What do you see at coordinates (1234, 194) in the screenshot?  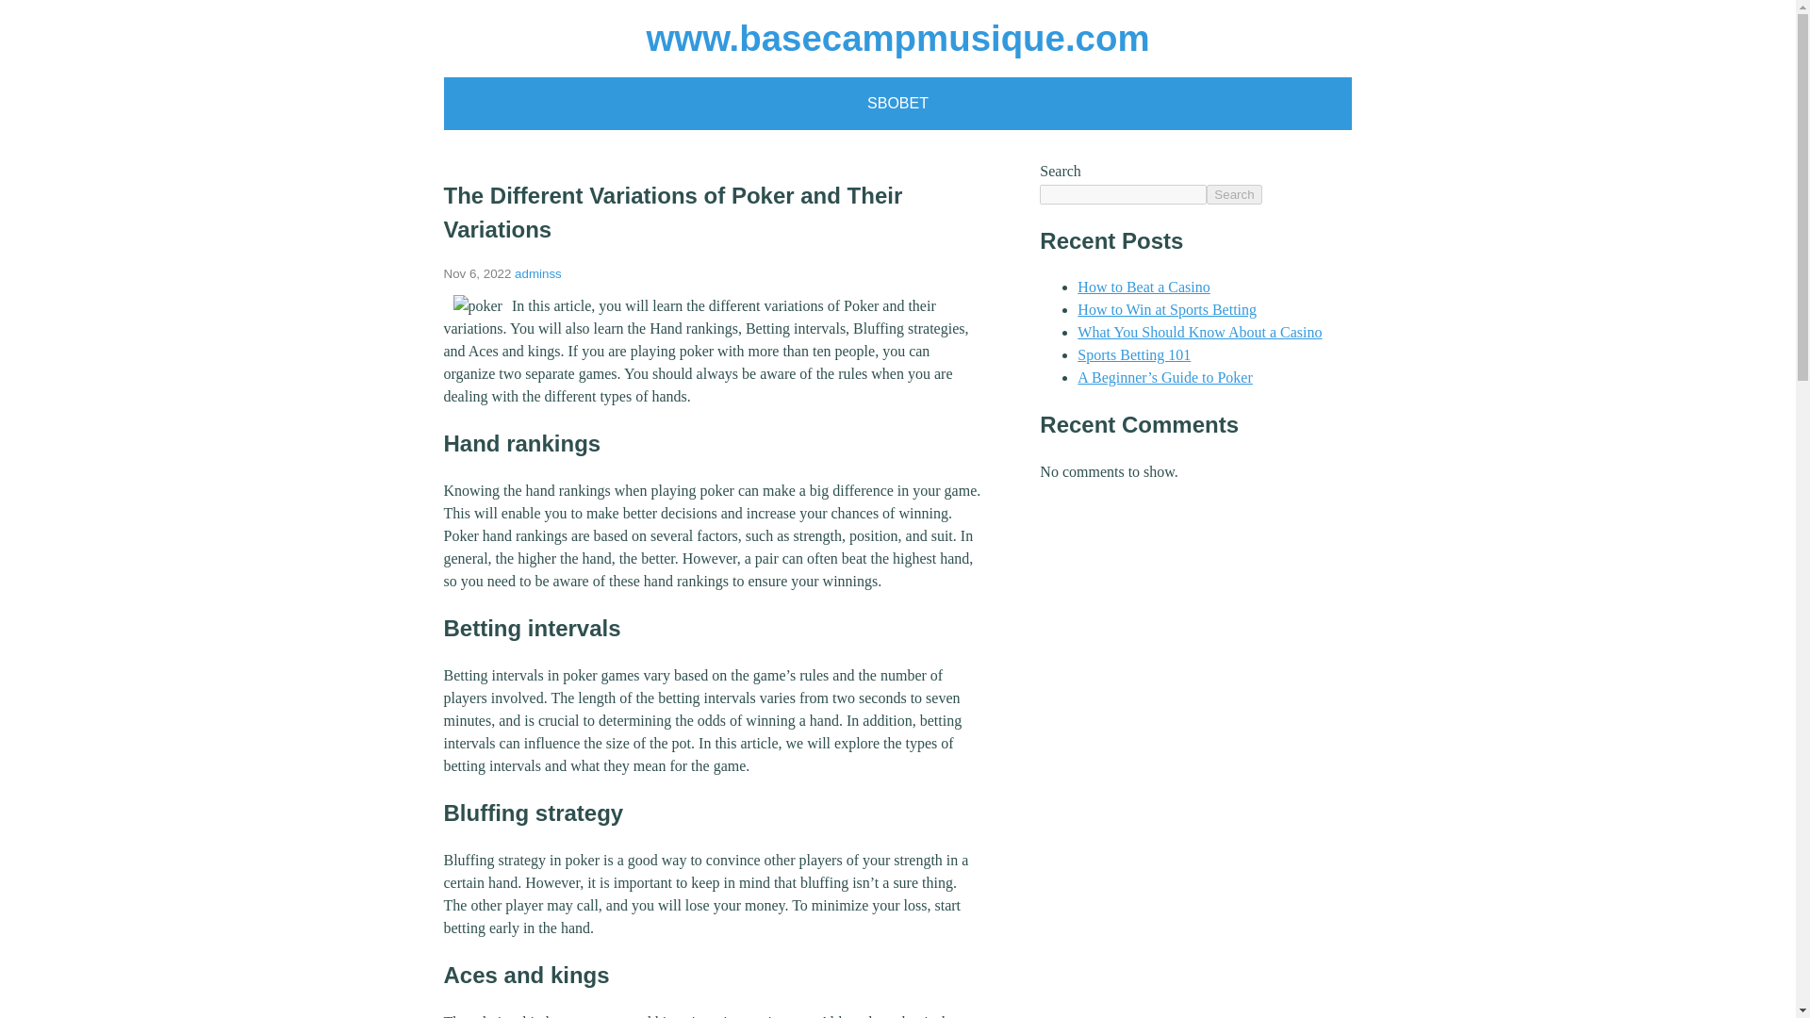 I see `Search` at bounding box center [1234, 194].